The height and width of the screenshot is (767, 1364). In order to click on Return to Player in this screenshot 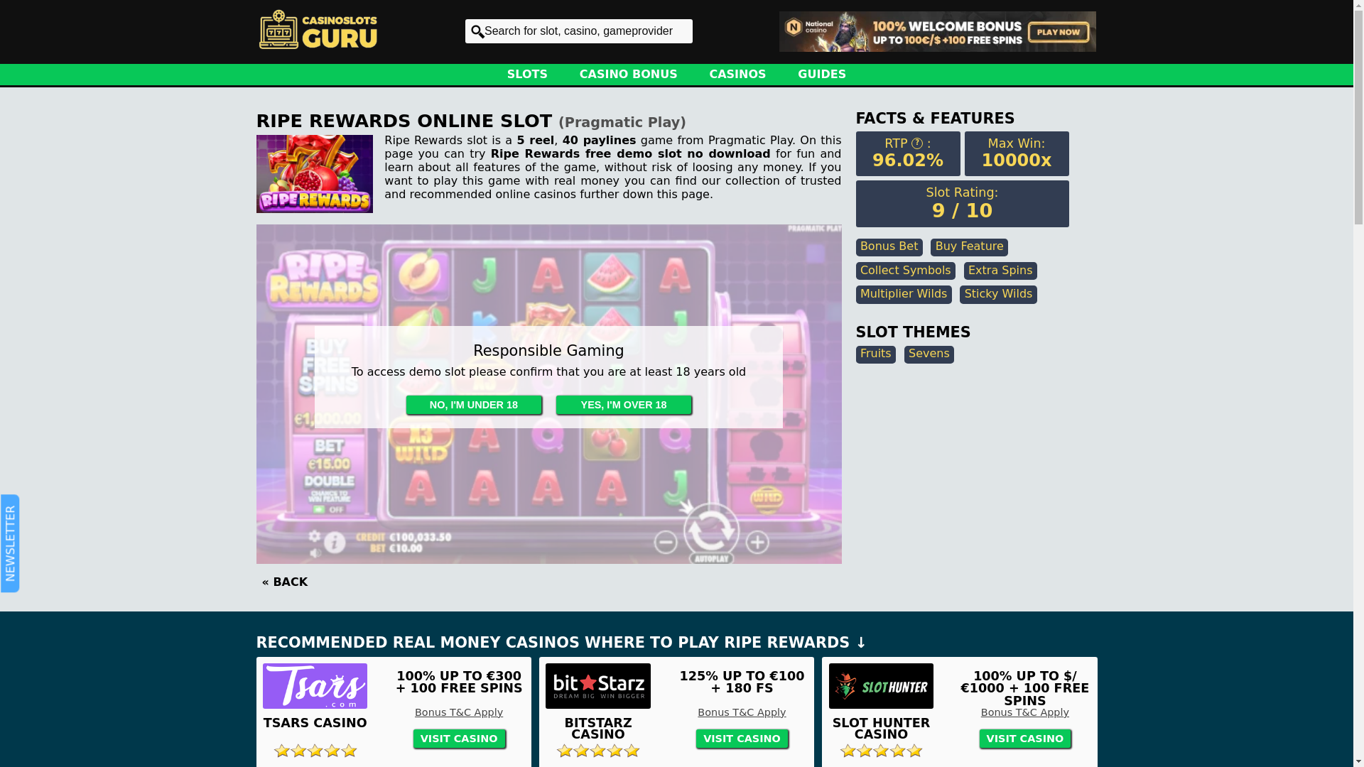, I will do `click(916, 143)`.